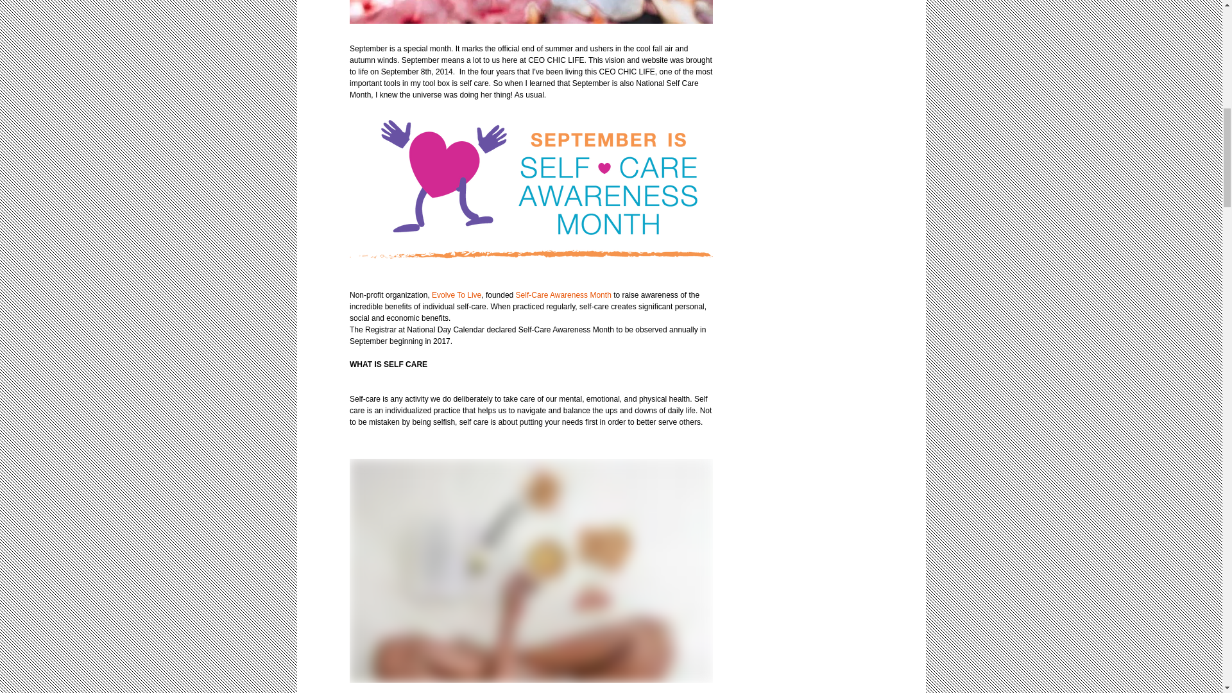 This screenshot has width=1232, height=693. I want to click on  Evolve To Live, so click(455, 295).